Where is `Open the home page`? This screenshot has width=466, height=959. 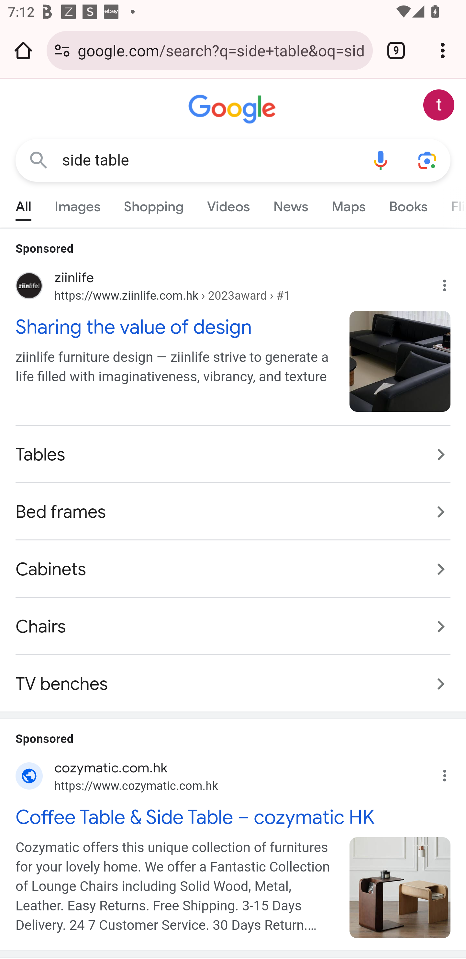 Open the home page is located at coordinates (23, 50).